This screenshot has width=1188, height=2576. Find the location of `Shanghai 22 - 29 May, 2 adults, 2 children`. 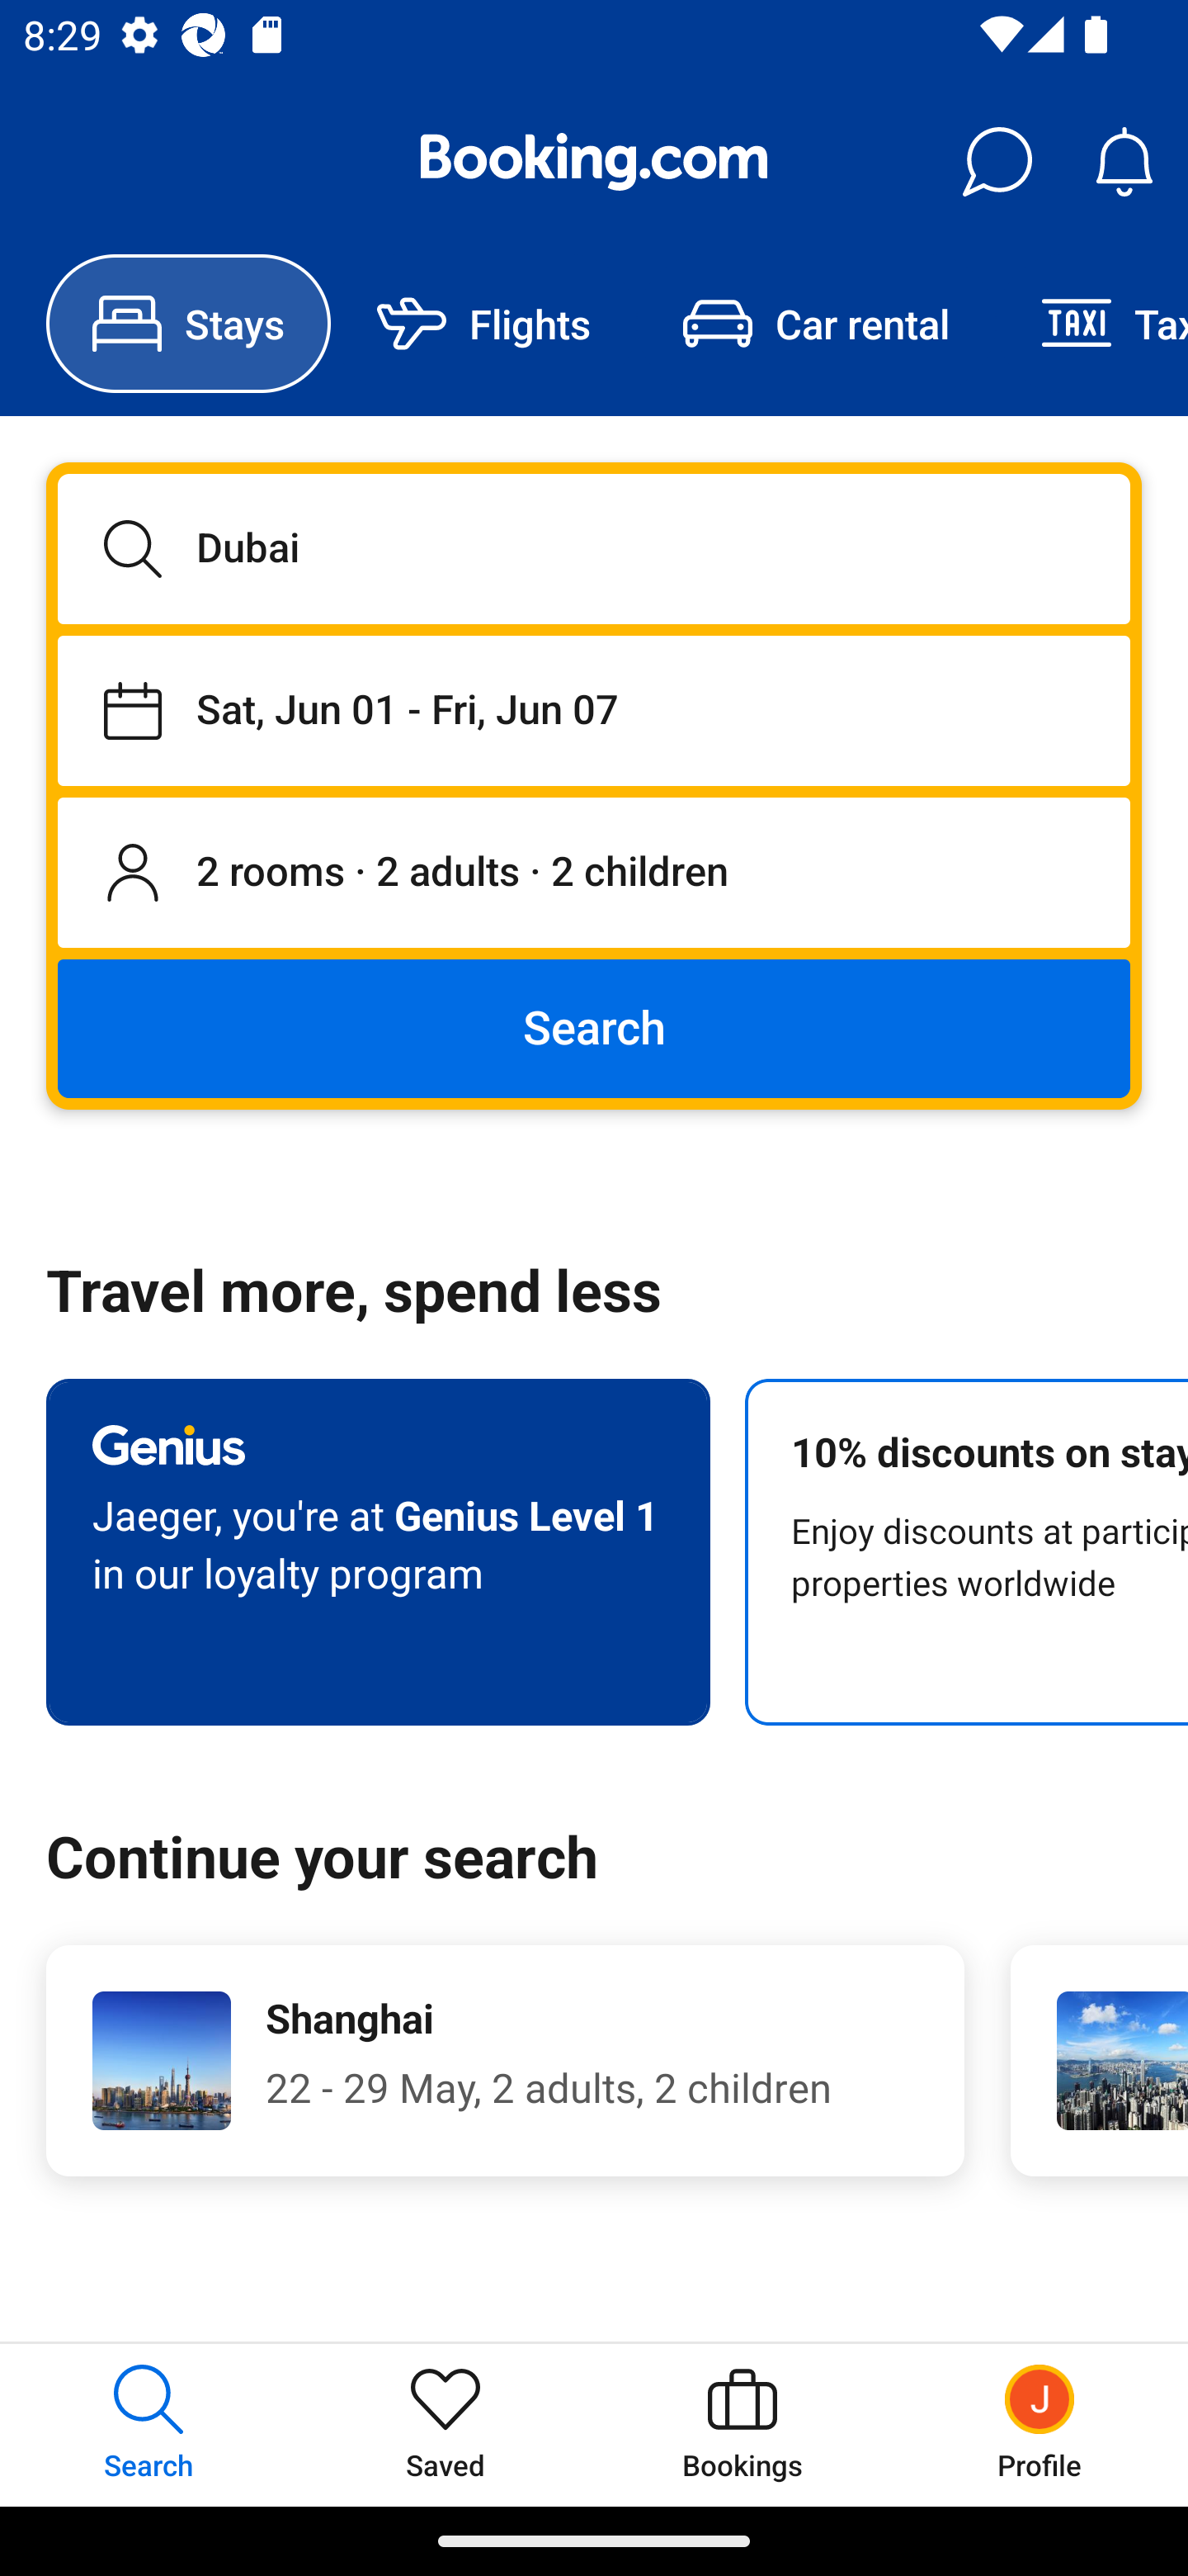

Shanghai 22 - 29 May, 2 adults, 2 children is located at coordinates (505, 2061).